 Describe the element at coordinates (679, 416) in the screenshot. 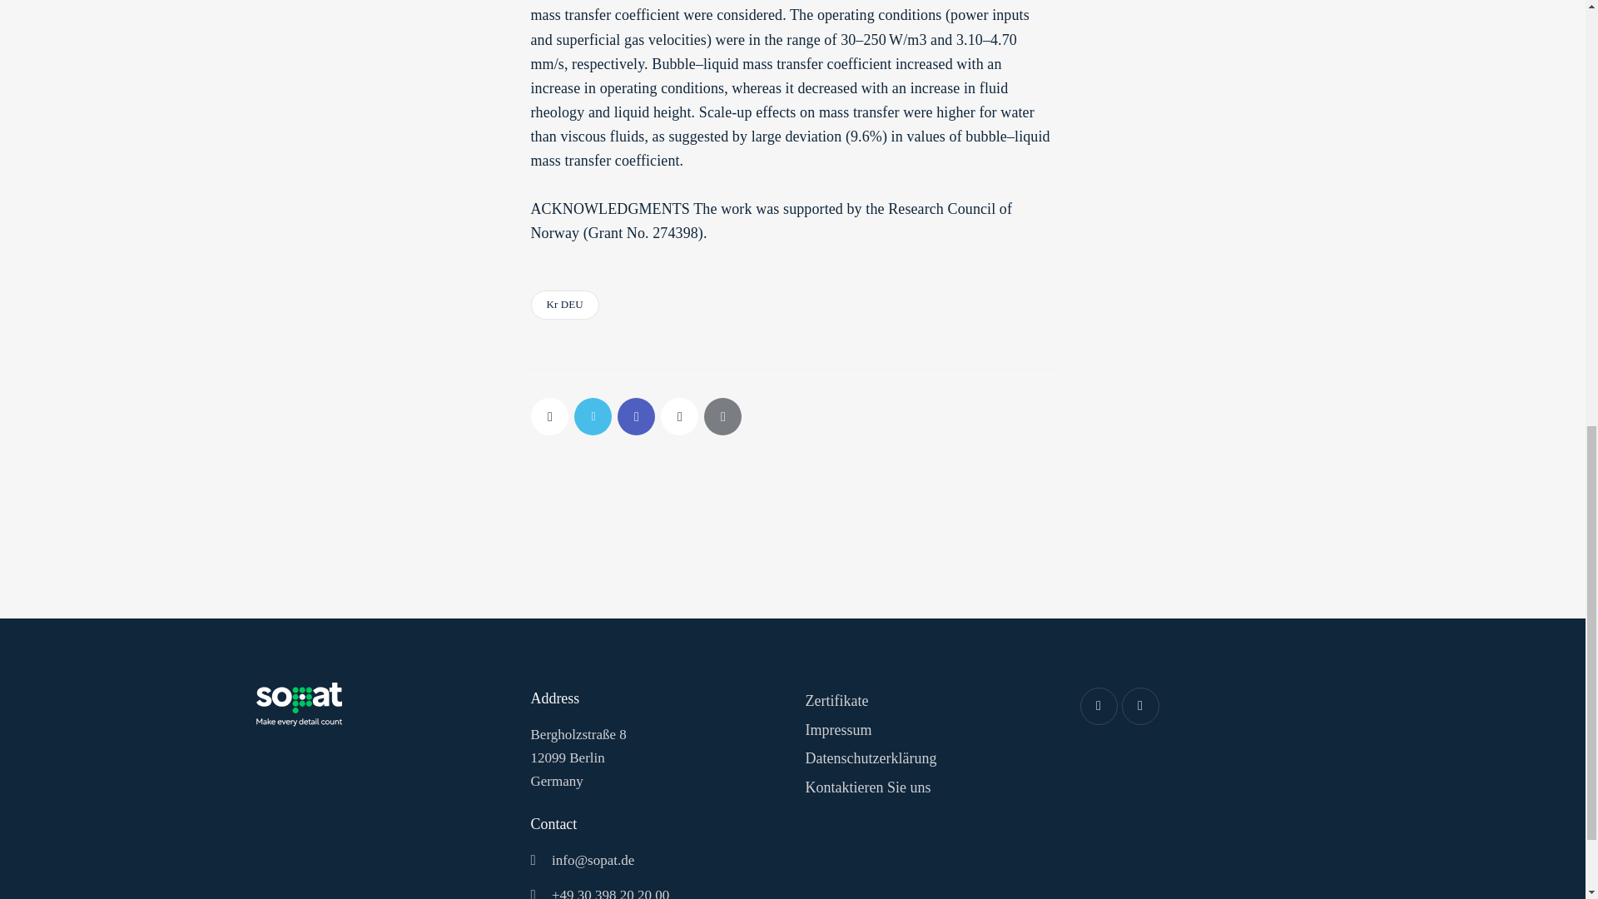

I see `Copy URL to clipboard` at that location.